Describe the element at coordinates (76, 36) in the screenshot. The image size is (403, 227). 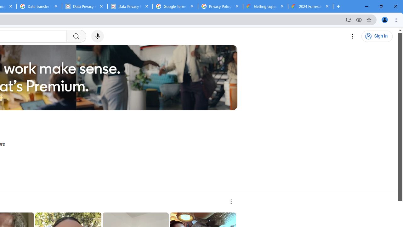
I see `Search` at that location.